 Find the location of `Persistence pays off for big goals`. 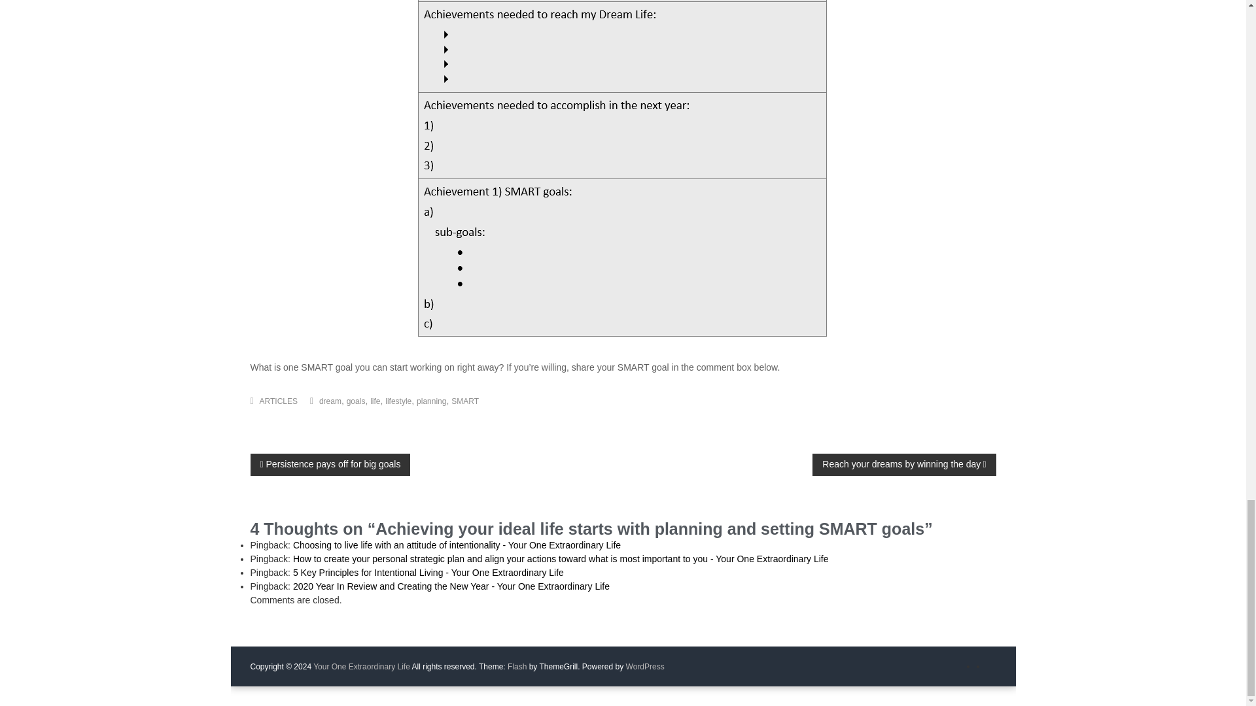

Persistence pays off for big goals is located at coordinates (330, 464).